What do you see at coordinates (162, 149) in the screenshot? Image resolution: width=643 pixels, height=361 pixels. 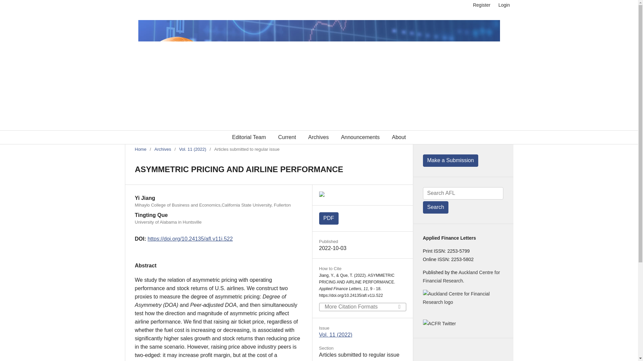 I see `Archives` at bounding box center [162, 149].